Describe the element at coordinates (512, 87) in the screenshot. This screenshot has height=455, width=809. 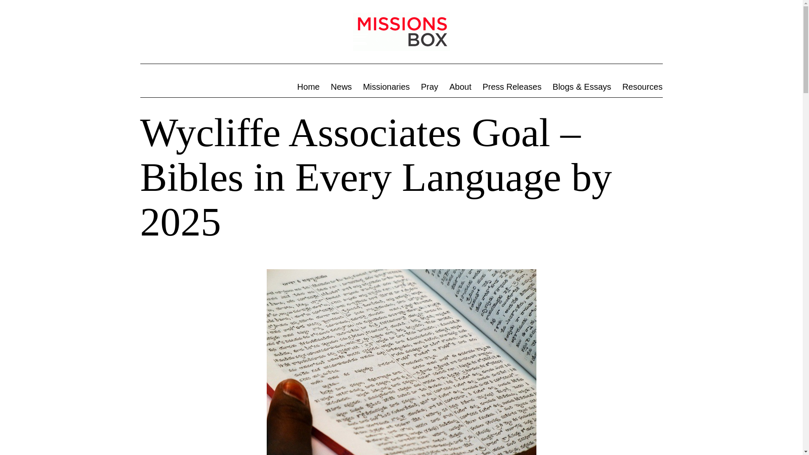
I see `Press Releases` at that location.